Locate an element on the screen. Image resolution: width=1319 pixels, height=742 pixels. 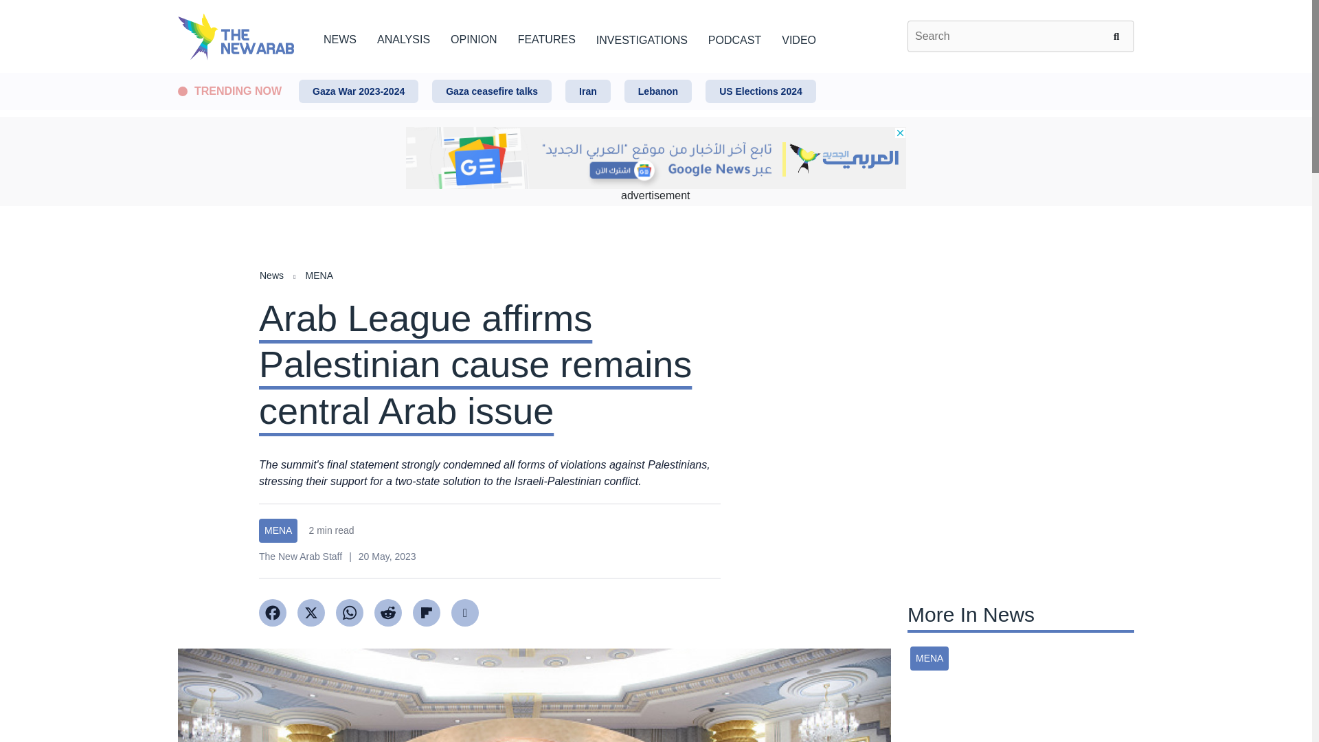
Search is located at coordinates (1118, 36).